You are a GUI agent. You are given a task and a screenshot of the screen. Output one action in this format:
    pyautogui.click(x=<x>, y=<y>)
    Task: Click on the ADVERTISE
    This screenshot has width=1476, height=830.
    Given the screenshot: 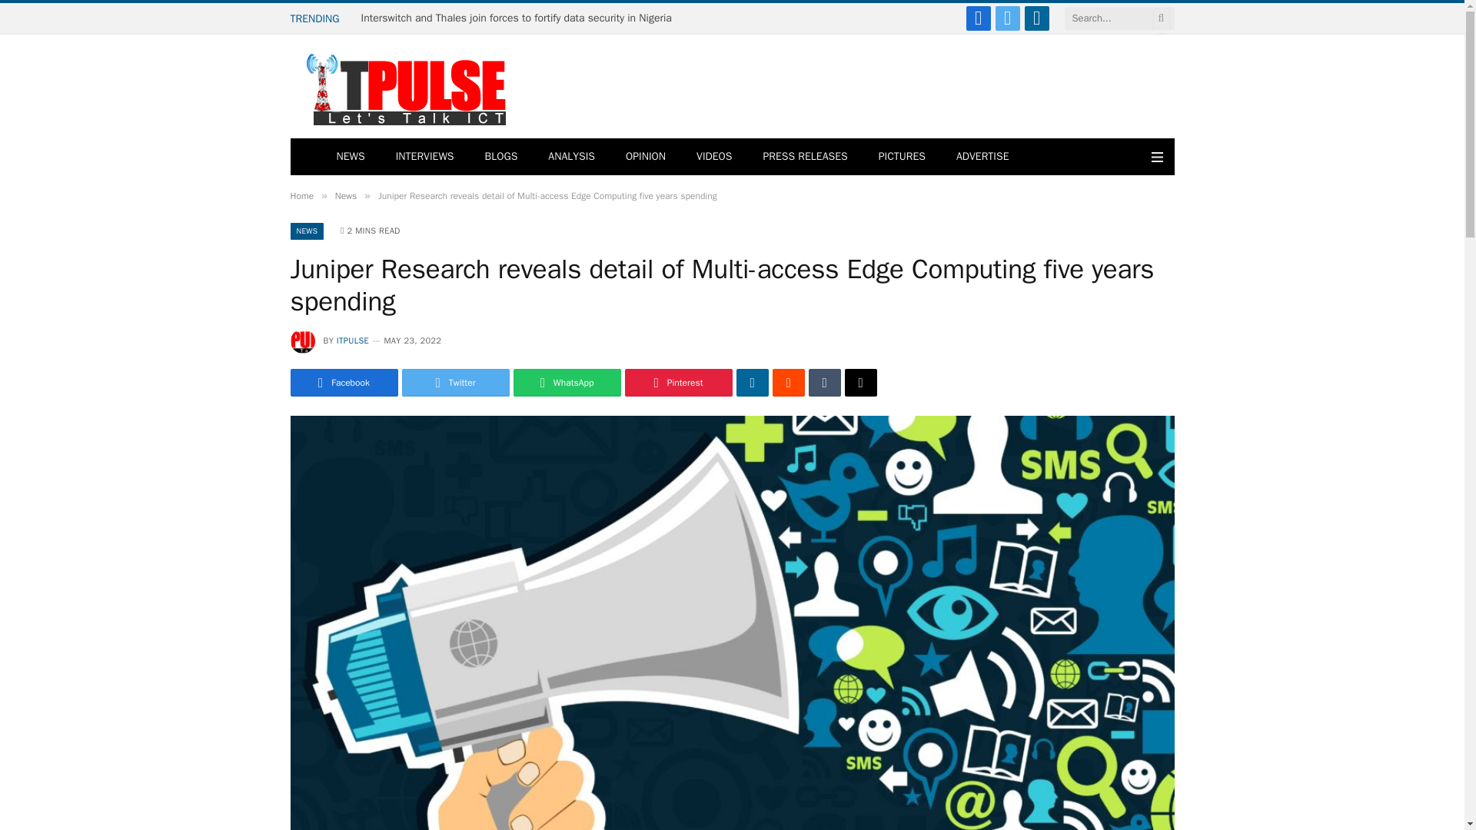 What is the action you would take?
    pyautogui.click(x=982, y=157)
    